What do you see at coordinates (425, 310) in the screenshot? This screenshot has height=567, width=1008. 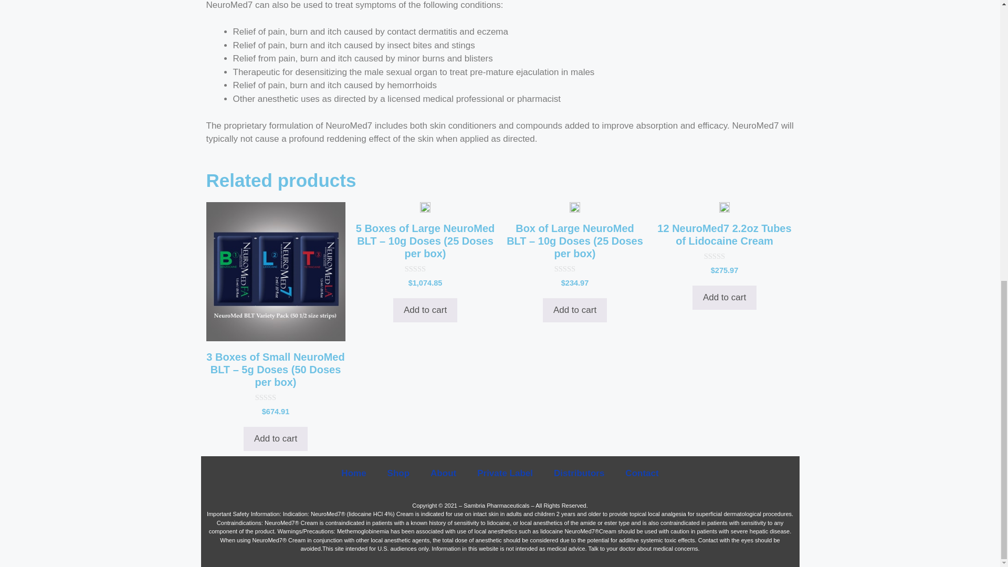 I see `Add to cart` at bounding box center [425, 310].